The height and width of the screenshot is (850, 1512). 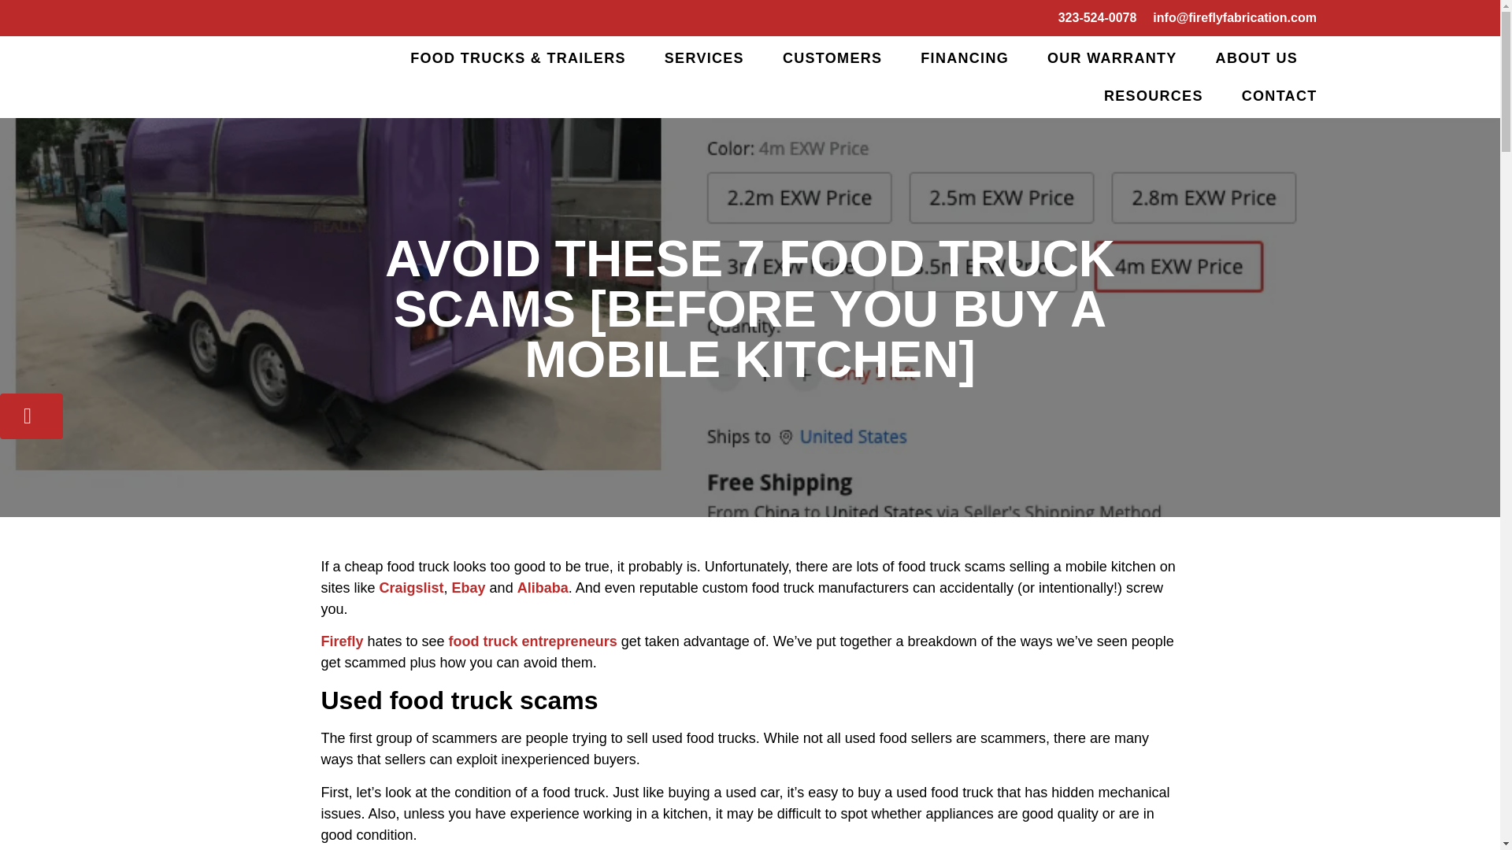 I want to click on ABOUT US, so click(x=1256, y=58).